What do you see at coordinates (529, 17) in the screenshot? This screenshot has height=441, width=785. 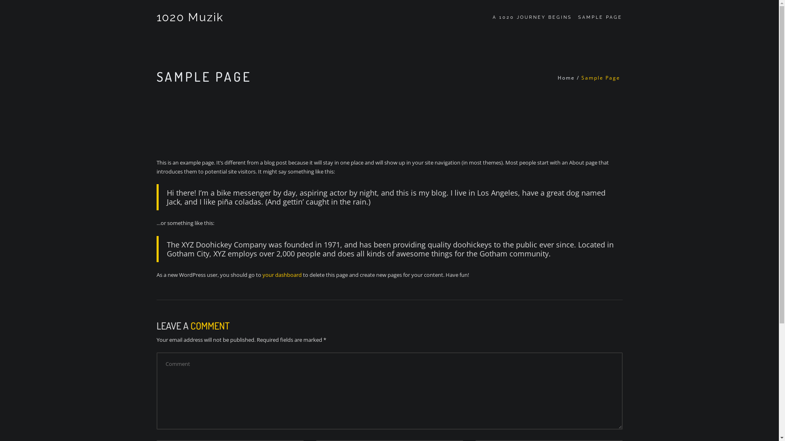 I see `A 1020 JOURNEY BEGINS` at bounding box center [529, 17].